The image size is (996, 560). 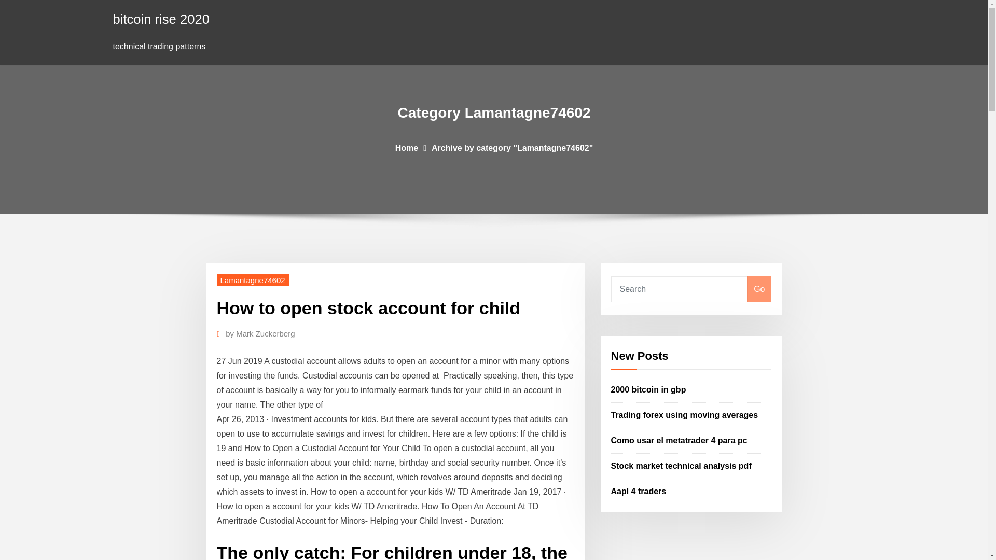 What do you see at coordinates (682, 466) in the screenshot?
I see `Stock market technical analysis pdf` at bounding box center [682, 466].